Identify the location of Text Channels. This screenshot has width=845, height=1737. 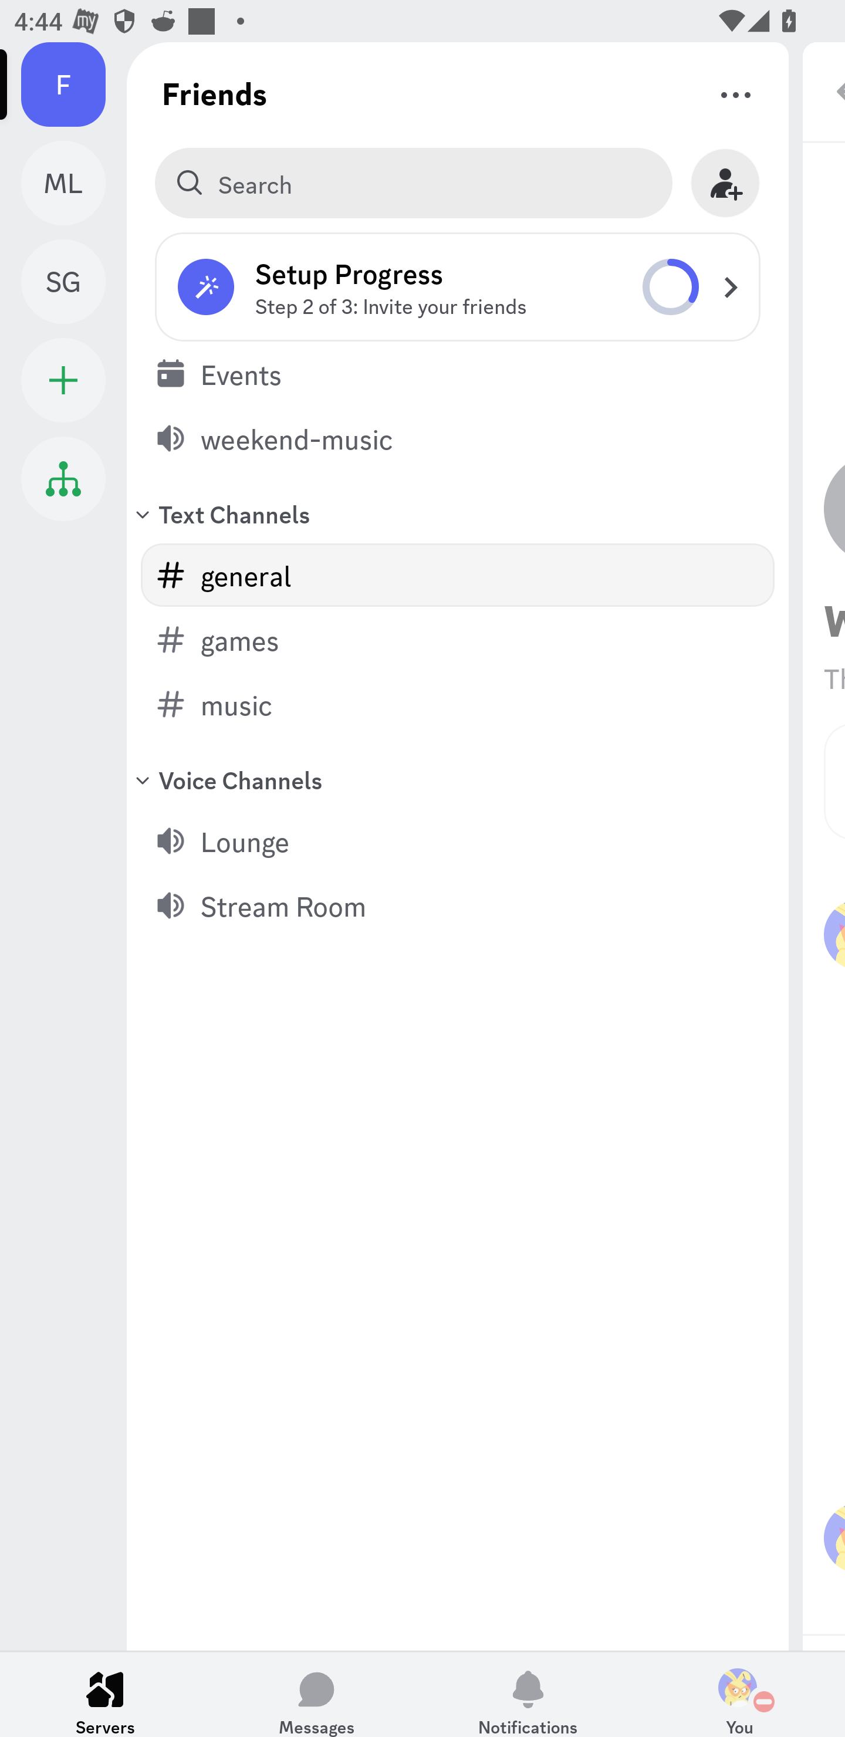
(458, 513).